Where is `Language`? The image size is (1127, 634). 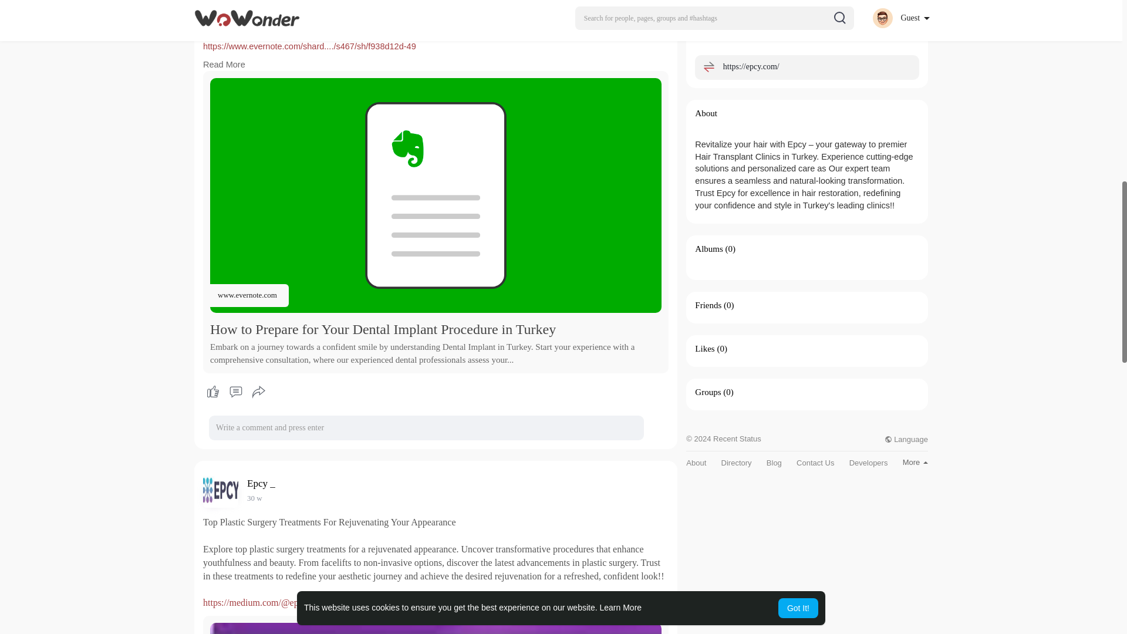 Language is located at coordinates (906, 439).